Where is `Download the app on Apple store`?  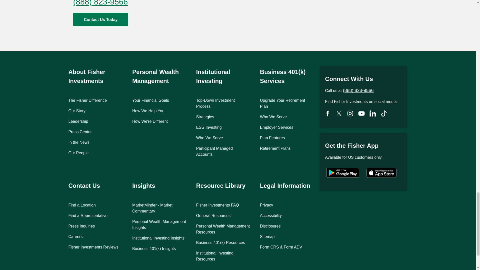 Download the app on Apple store is located at coordinates (381, 173).